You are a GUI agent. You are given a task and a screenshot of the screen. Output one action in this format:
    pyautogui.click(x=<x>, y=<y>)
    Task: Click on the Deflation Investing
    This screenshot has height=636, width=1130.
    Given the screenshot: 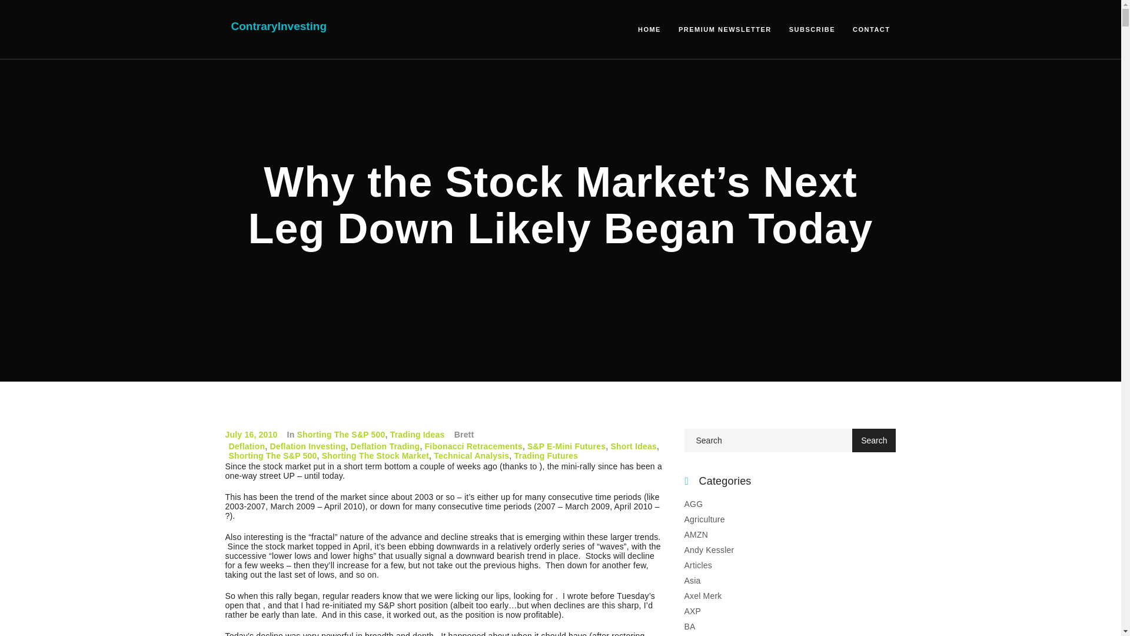 What is the action you would take?
    pyautogui.click(x=307, y=446)
    